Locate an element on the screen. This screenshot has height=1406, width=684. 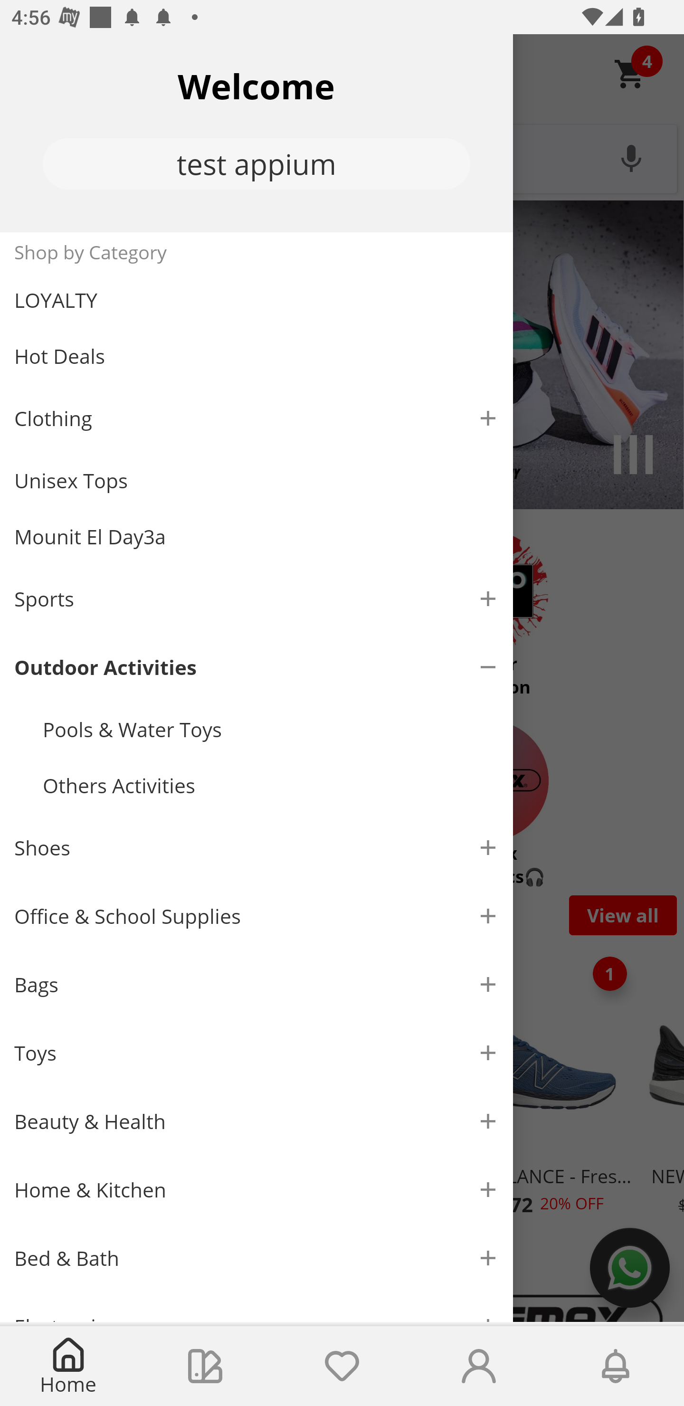
Bed & Bath is located at coordinates (256, 1258).